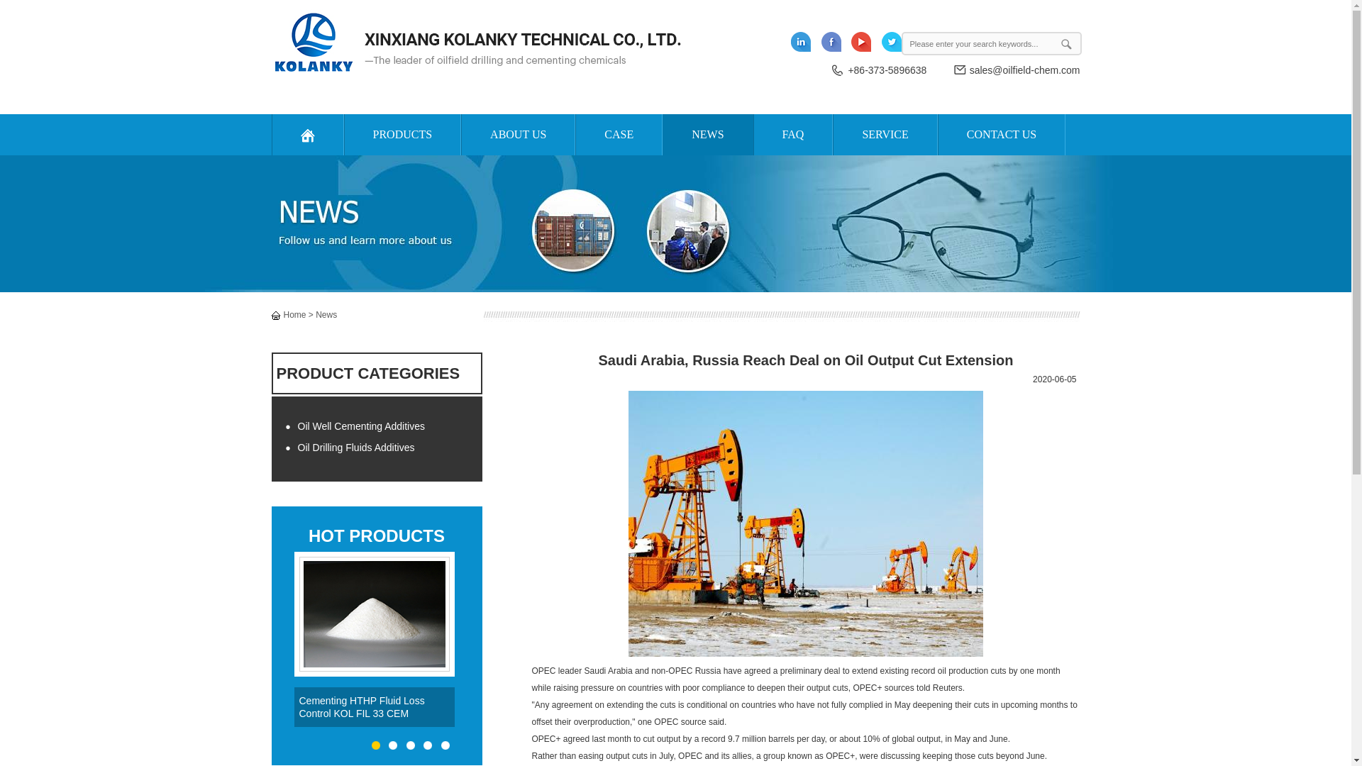 Image resolution: width=1362 pixels, height=766 pixels. I want to click on CONTACT US, so click(1002, 135).